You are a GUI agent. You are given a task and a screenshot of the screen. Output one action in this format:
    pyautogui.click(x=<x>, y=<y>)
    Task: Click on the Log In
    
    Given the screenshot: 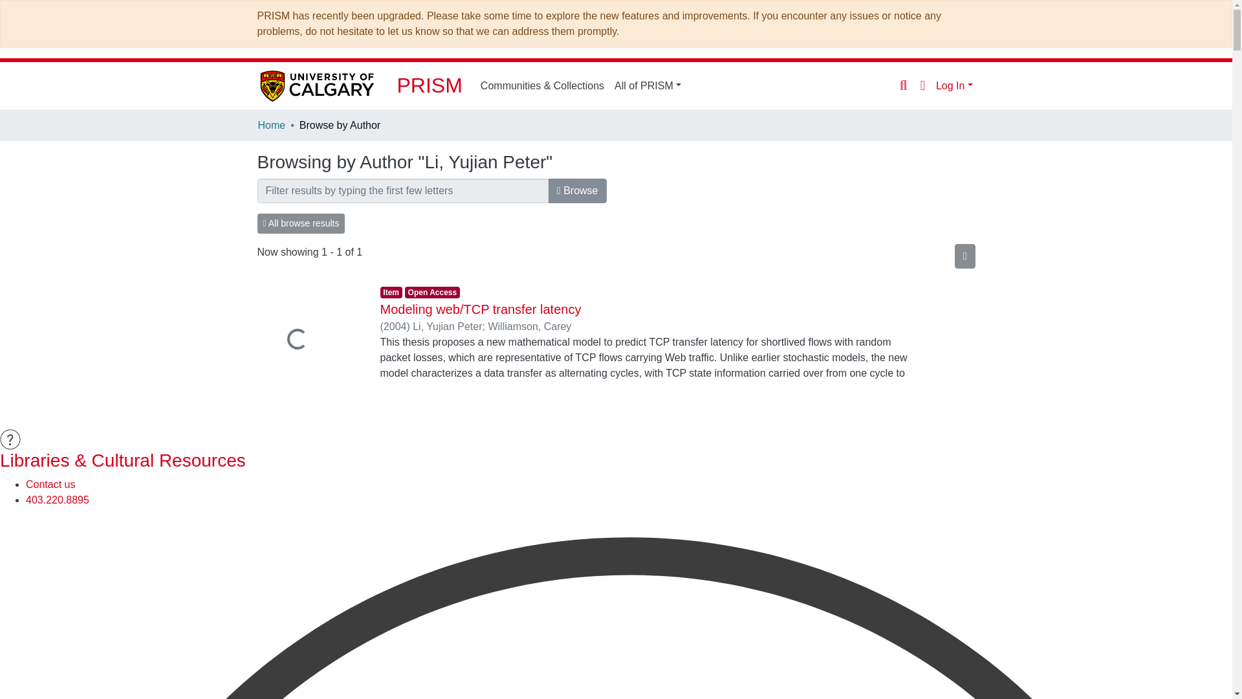 What is the action you would take?
    pyautogui.click(x=954, y=85)
    